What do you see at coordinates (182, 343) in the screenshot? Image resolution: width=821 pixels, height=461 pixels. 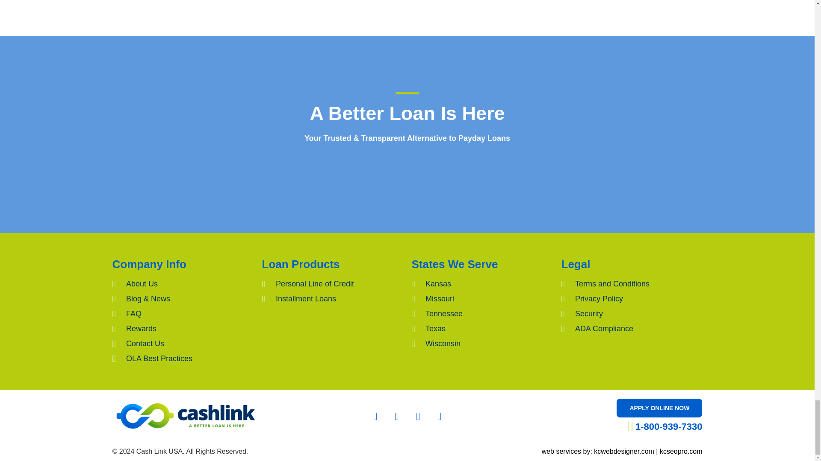 I see `Contact Us` at bounding box center [182, 343].